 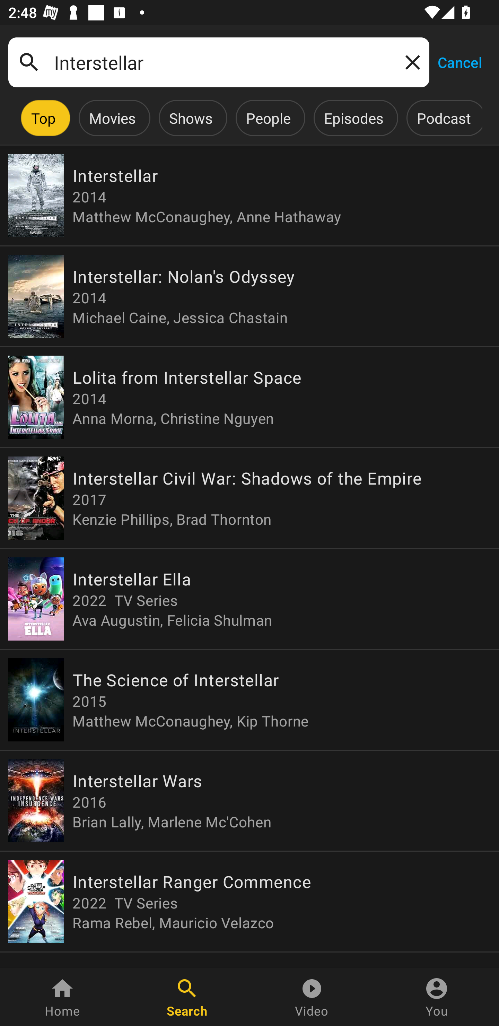 What do you see at coordinates (268, 118) in the screenshot?
I see `People` at bounding box center [268, 118].